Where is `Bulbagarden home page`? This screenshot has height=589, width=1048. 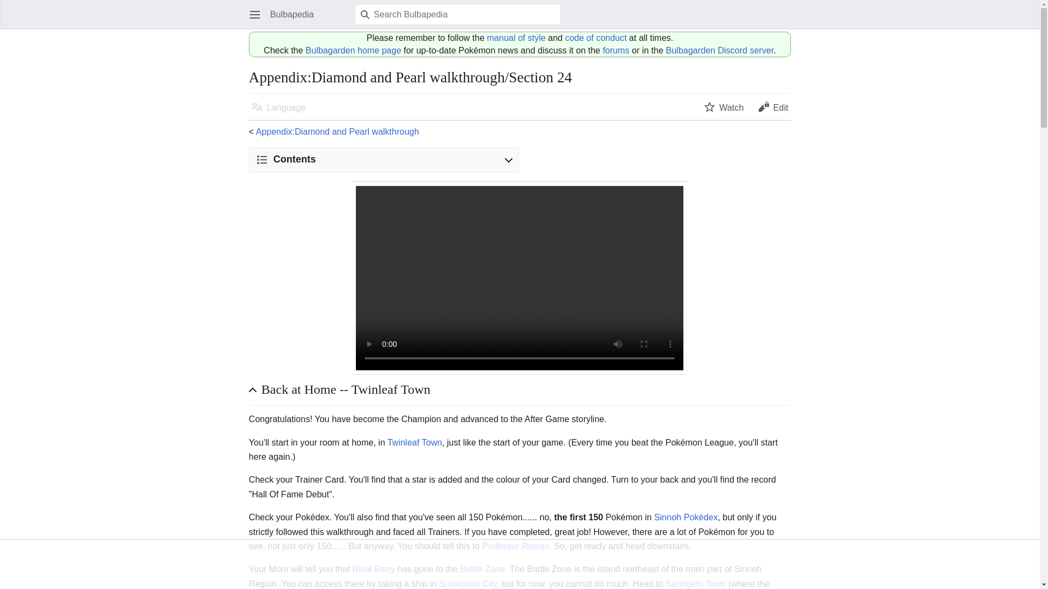
Bulbagarden home page is located at coordinates (354, 50).